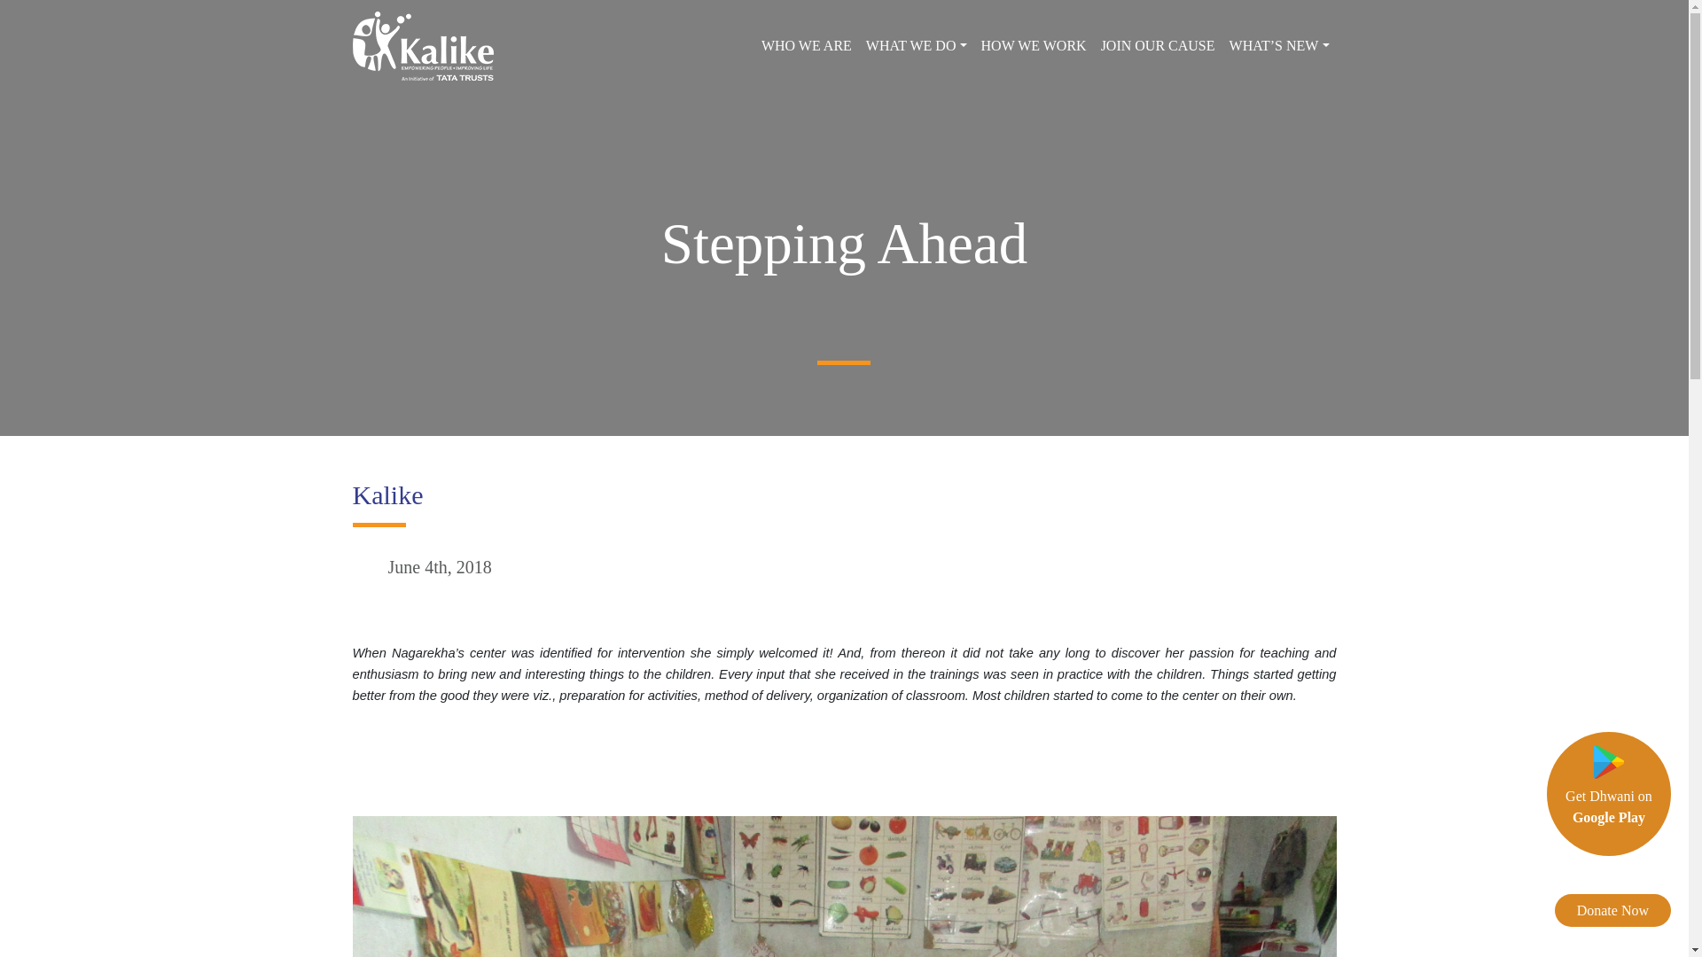  What do you see at coordinates (917, 46) in the screenshot?
I see `WHAT WE DO` at bounding box center [917, 46].